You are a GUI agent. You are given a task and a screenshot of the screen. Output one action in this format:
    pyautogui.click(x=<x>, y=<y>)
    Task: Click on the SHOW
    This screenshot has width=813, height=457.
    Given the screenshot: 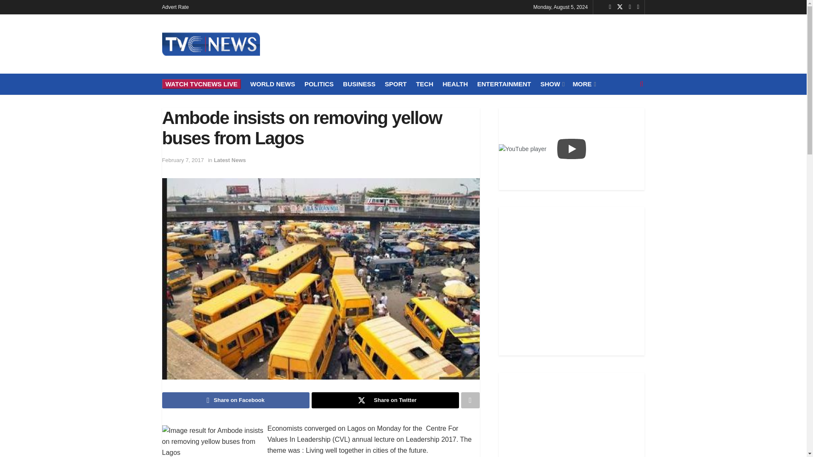 What is the action you would take?
    pyautogui.click(x=552, y=84)
    